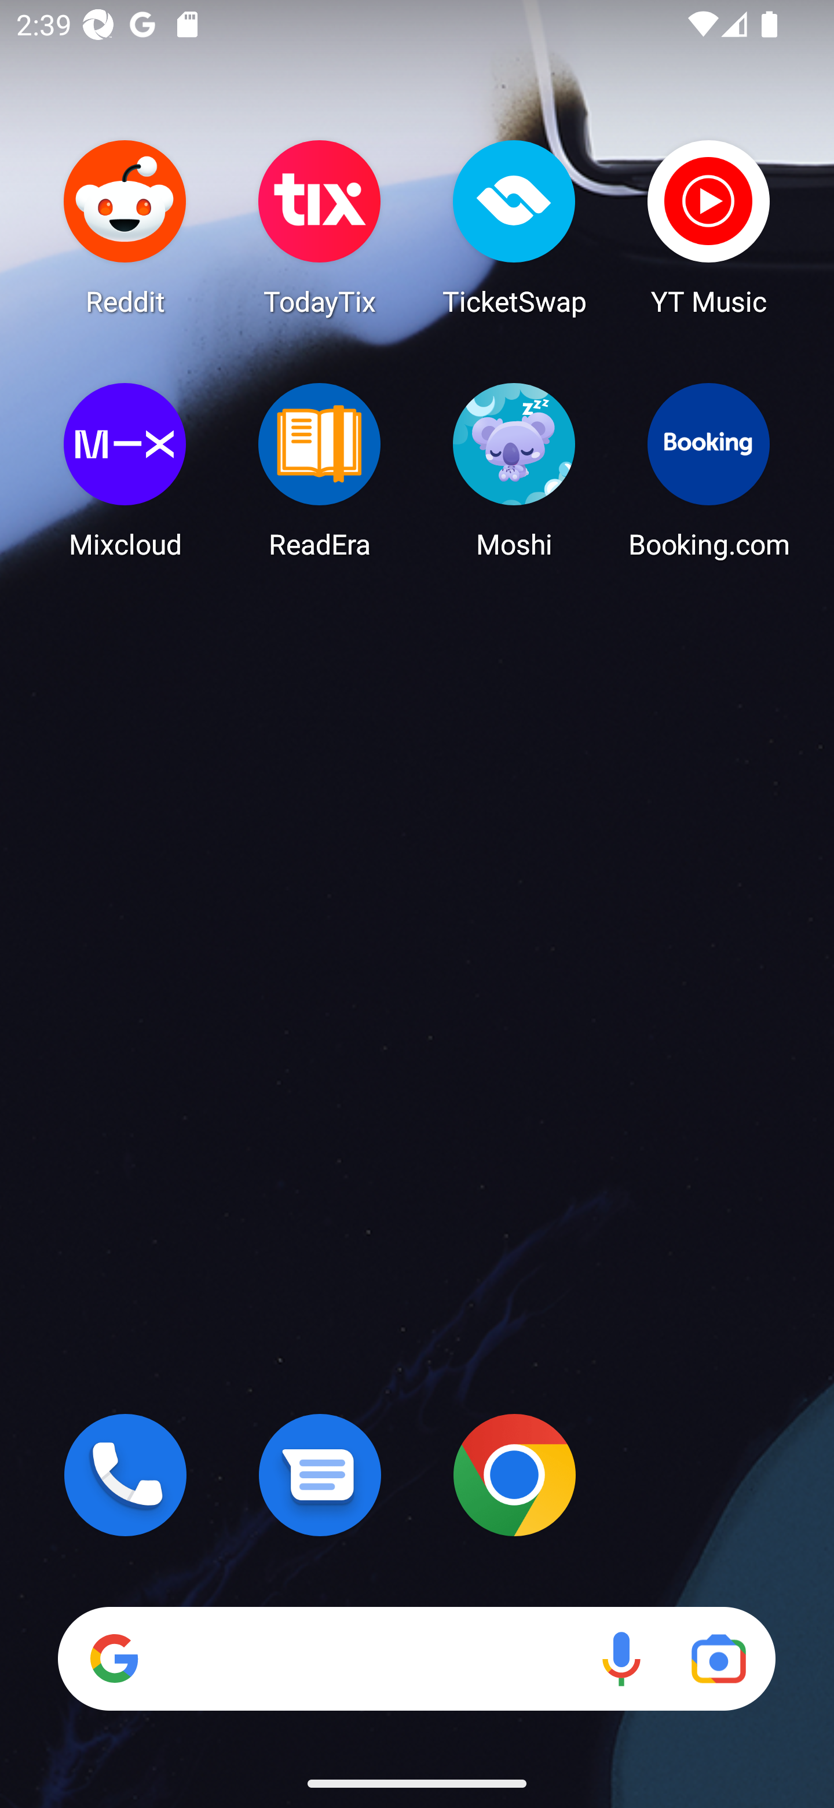 Image resolution: width=834 pixels, height=1808 pixels. What do you see at coordinates (514, 470) in the screenshot?
I see `Moshi` at bounding box center [514, 470].